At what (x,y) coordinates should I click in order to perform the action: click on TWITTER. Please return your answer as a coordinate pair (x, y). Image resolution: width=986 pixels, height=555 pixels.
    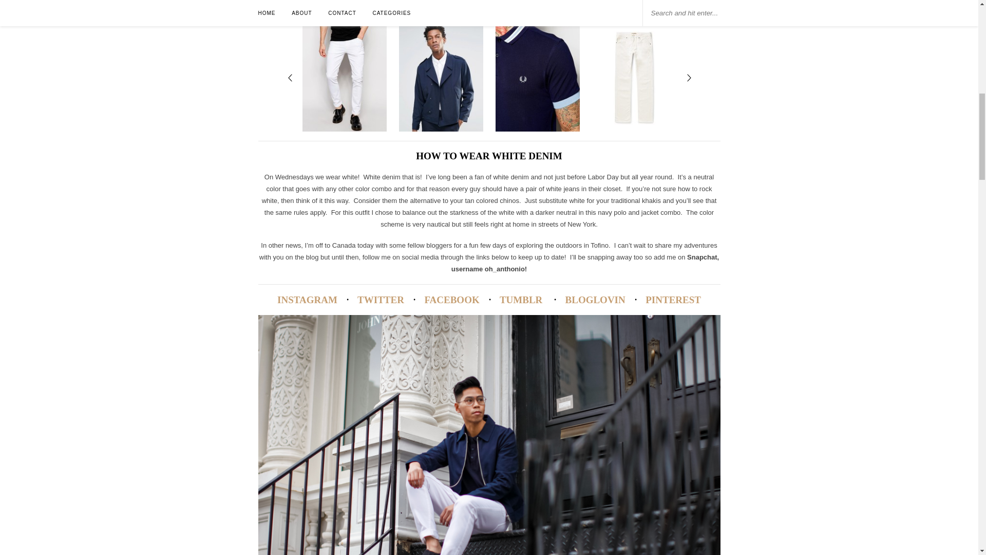
    Looking at the image, I should click on (381, 300).